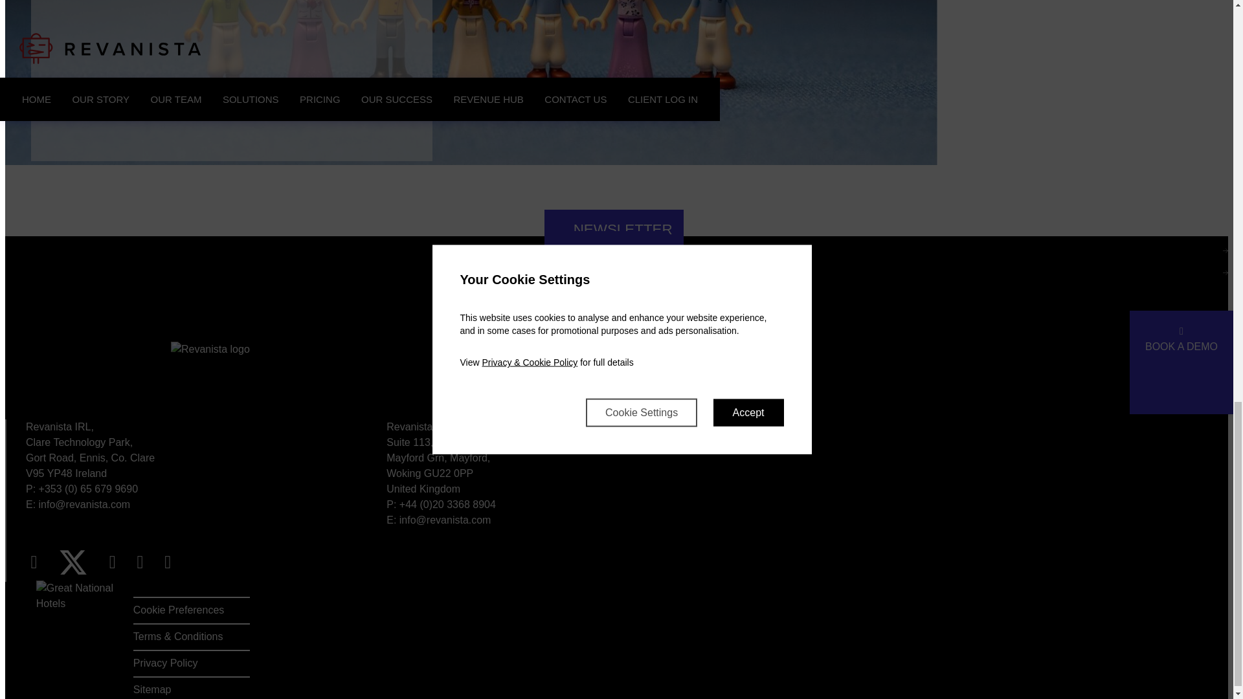  I want to click on Contact Us by email, so click(445, 520).